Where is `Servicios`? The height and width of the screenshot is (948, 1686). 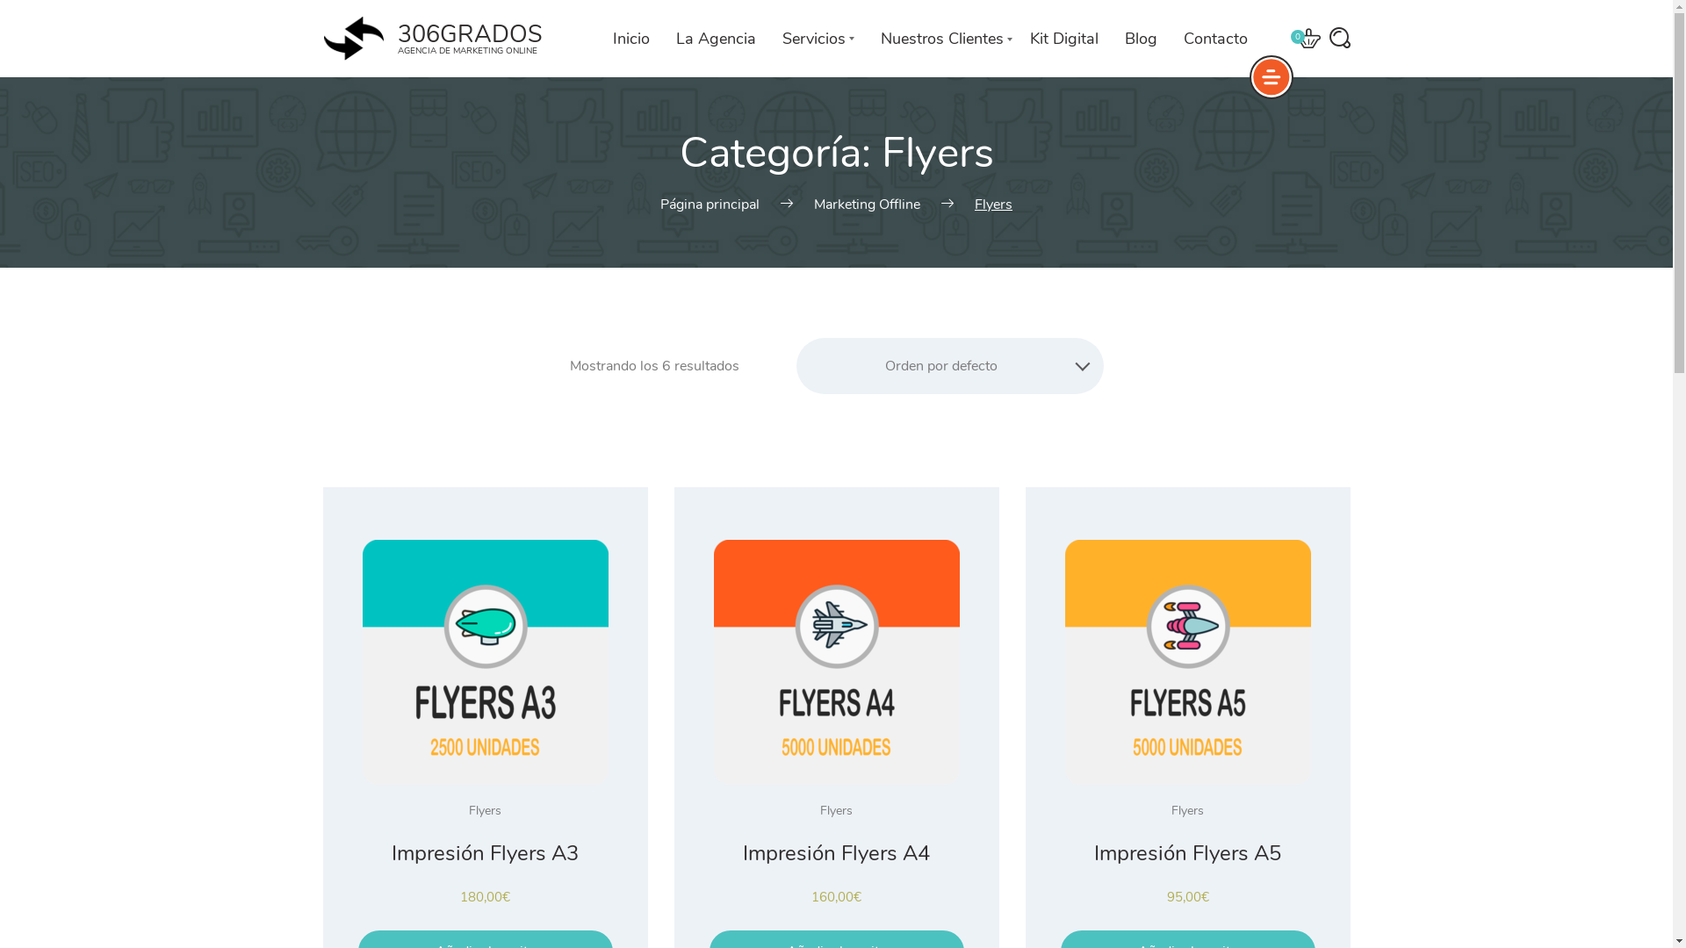 Servicios is located at coordinates (818, 39).